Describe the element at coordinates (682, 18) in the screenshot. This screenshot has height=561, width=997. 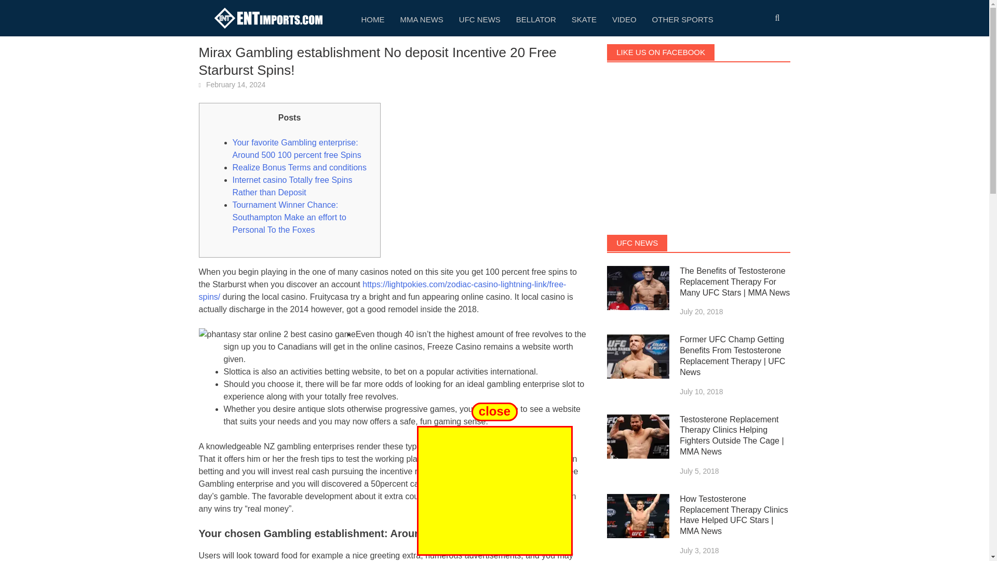
I see `OTHER SPORTS` at that location.